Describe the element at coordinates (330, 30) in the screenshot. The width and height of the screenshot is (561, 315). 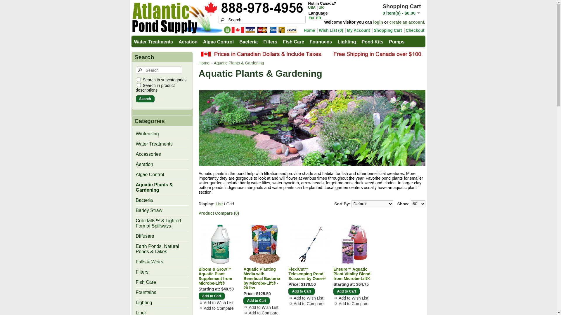
I see `Wish List (0)` at that location.